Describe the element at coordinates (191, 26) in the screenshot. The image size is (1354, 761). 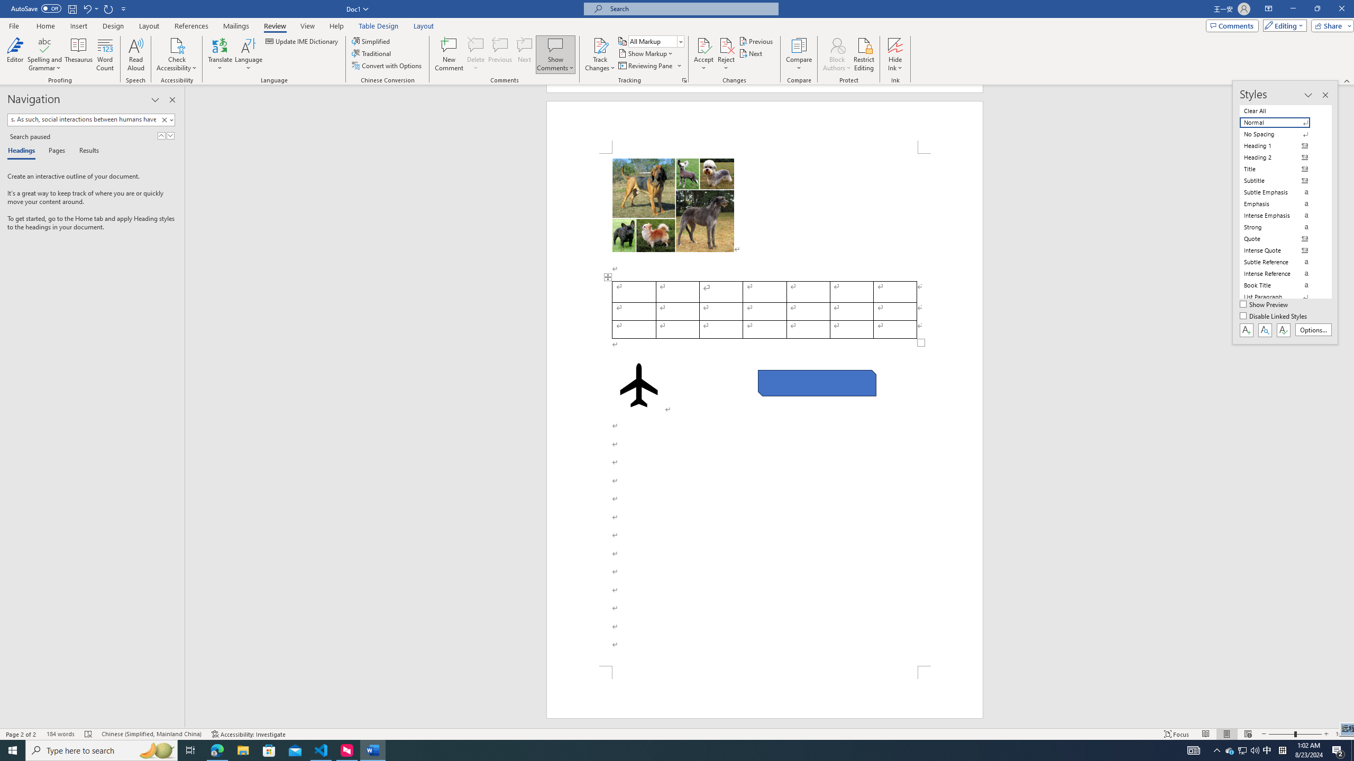
I see `References` at that location.